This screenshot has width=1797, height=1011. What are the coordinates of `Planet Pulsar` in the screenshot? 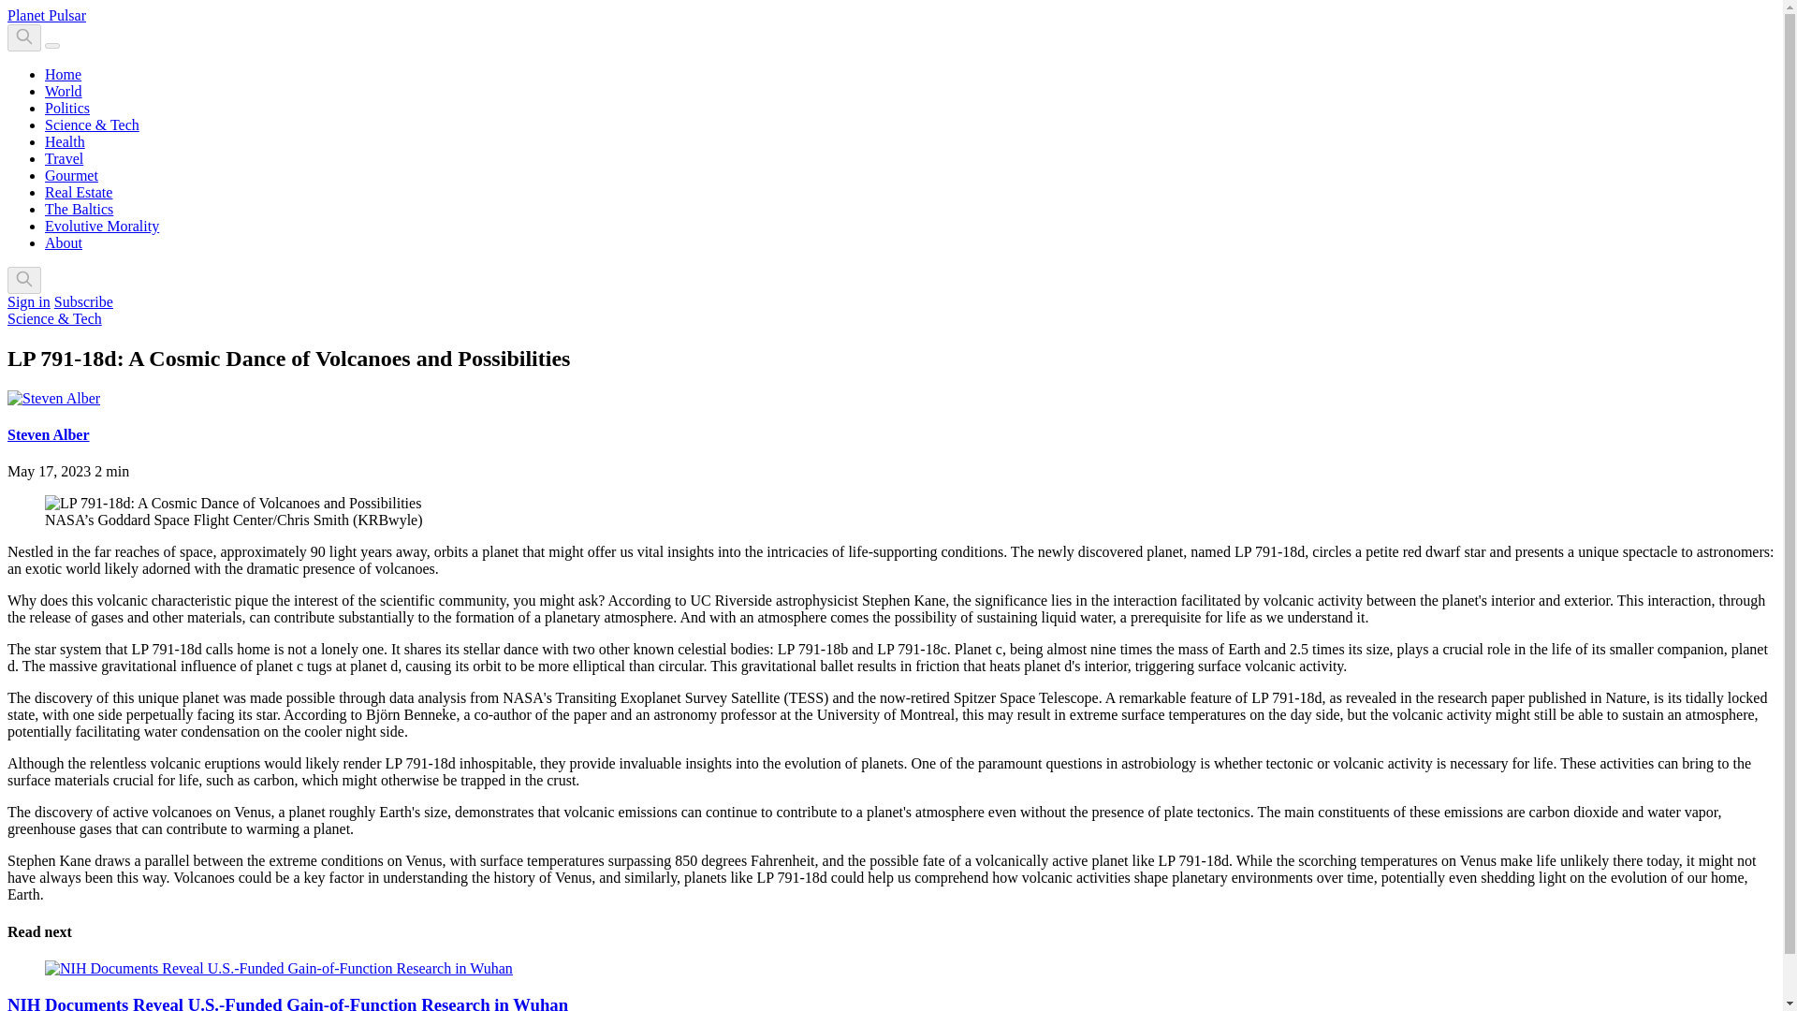 It's located at (47, 15).